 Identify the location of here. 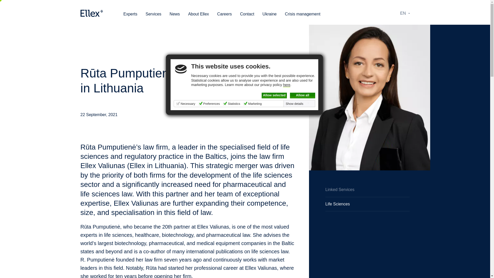
(287, 85).